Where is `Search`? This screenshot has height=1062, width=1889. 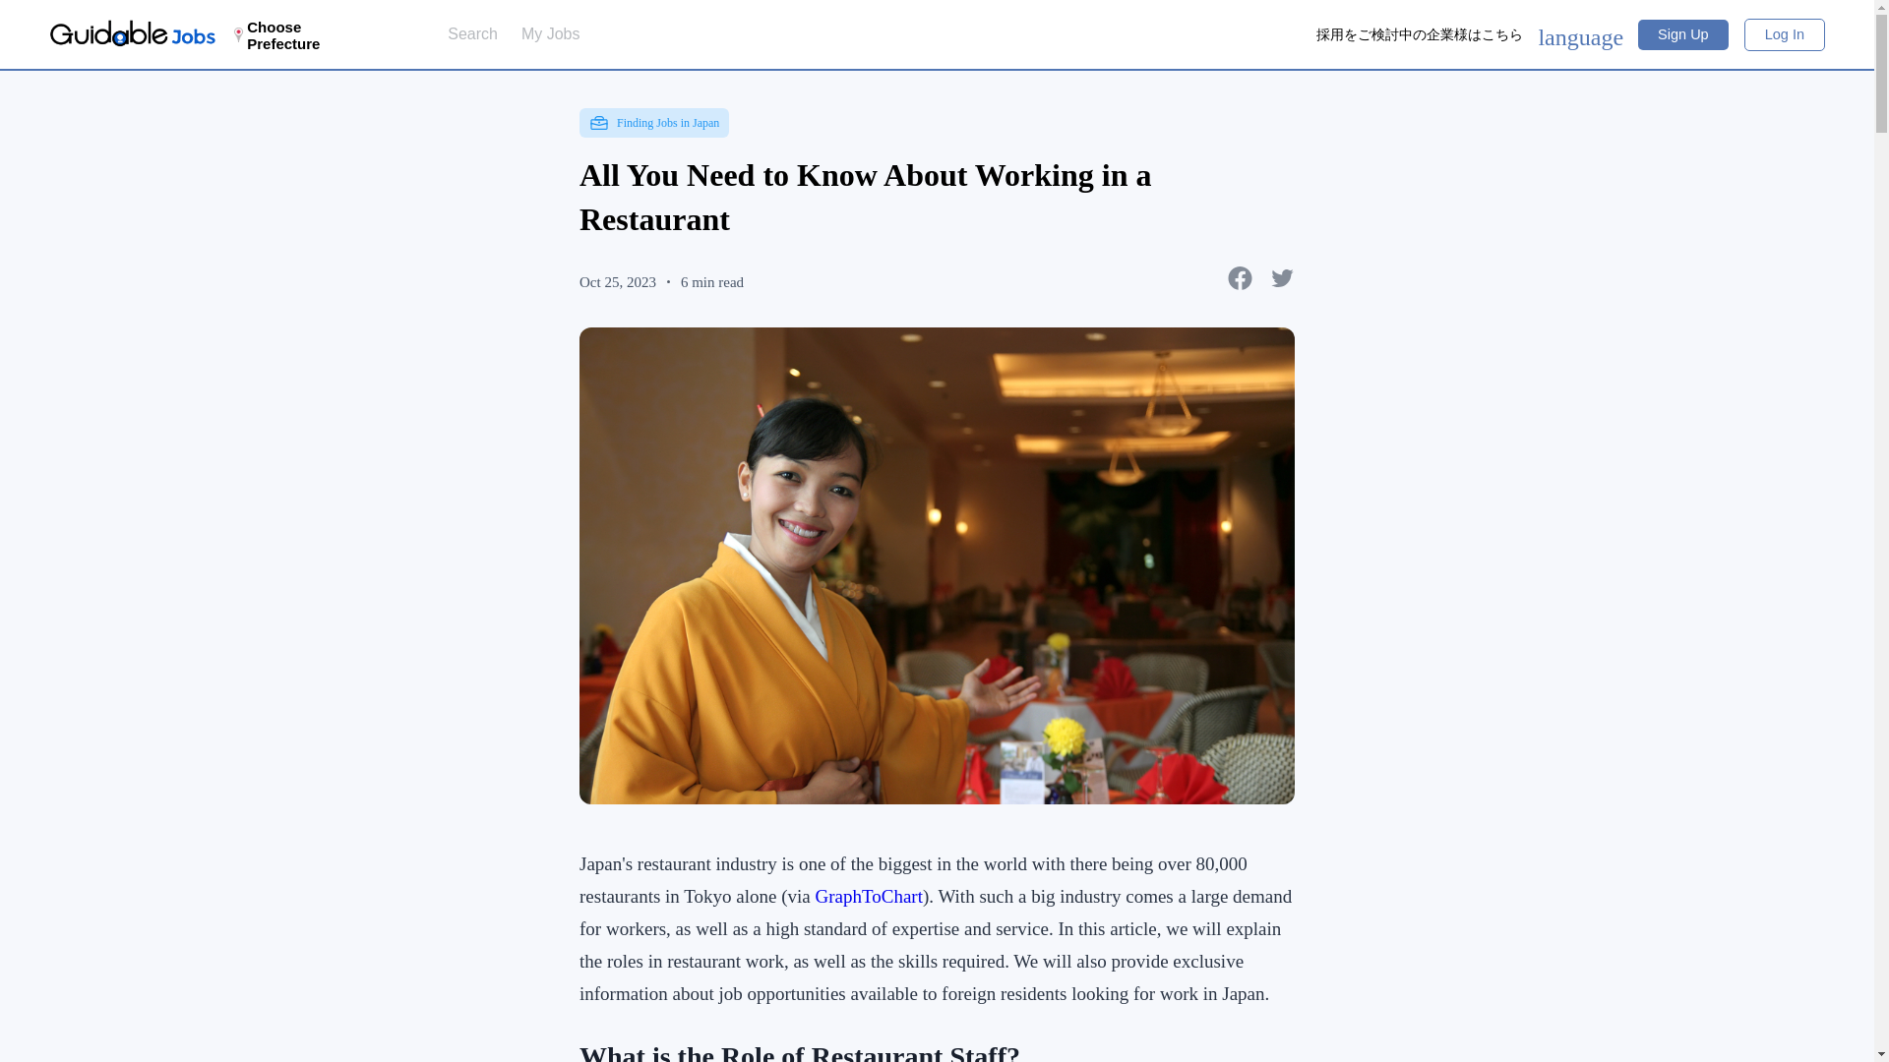 Search is located at coordinates (472, 33).